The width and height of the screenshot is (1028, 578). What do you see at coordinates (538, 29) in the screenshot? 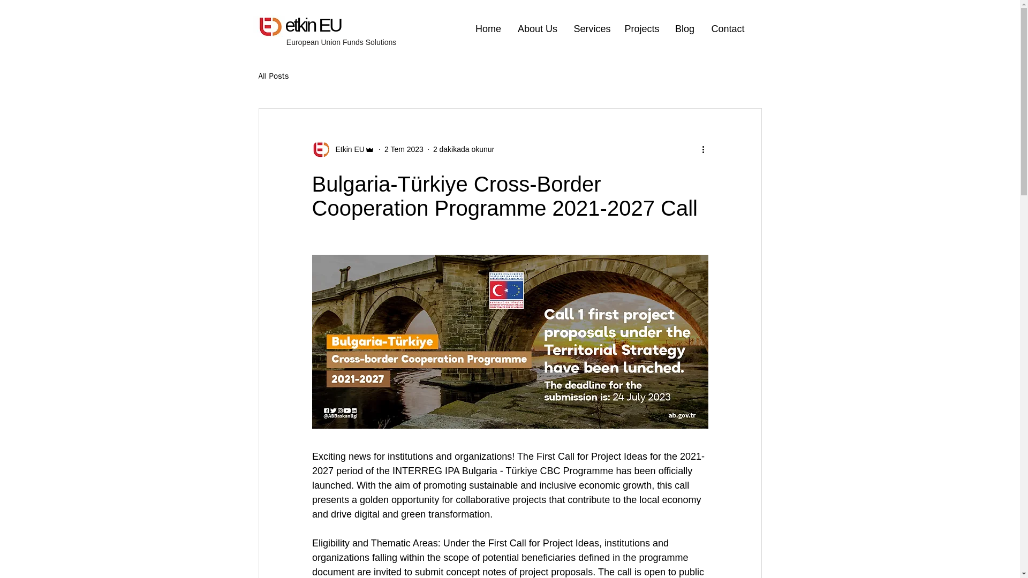
I see `About Us` at bounding box center [538, 29].